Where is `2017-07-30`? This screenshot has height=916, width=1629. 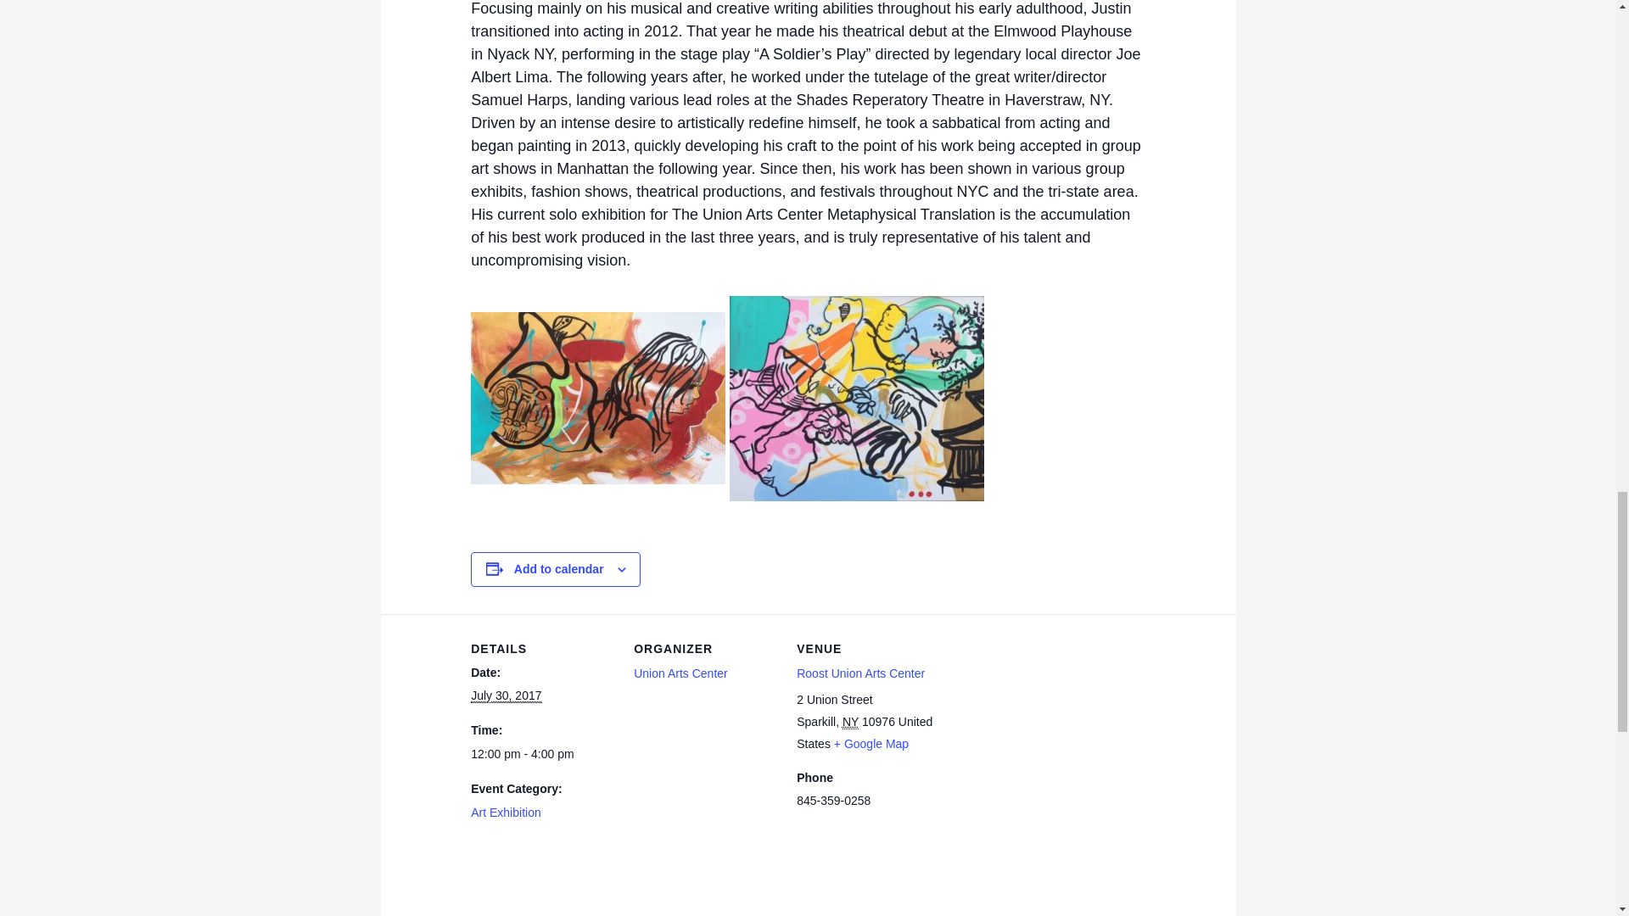 2017-07-30 is located at coordinates (541, 754).